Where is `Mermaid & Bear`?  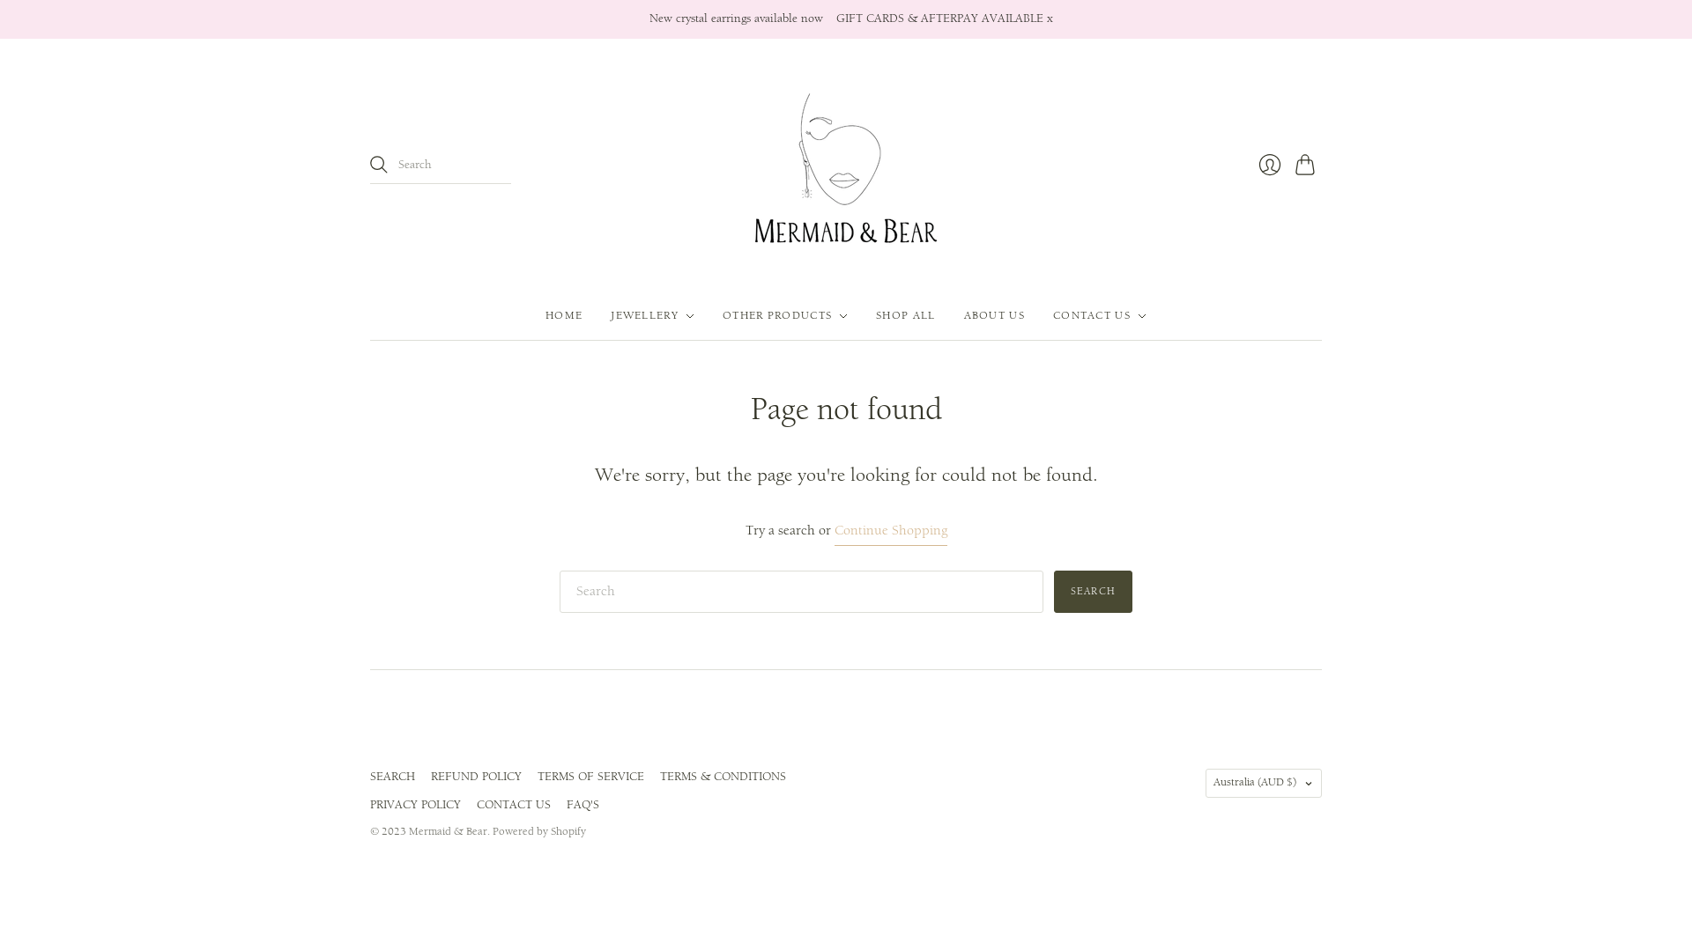
Mermaid & Bear is located at coordinates (448, 831).